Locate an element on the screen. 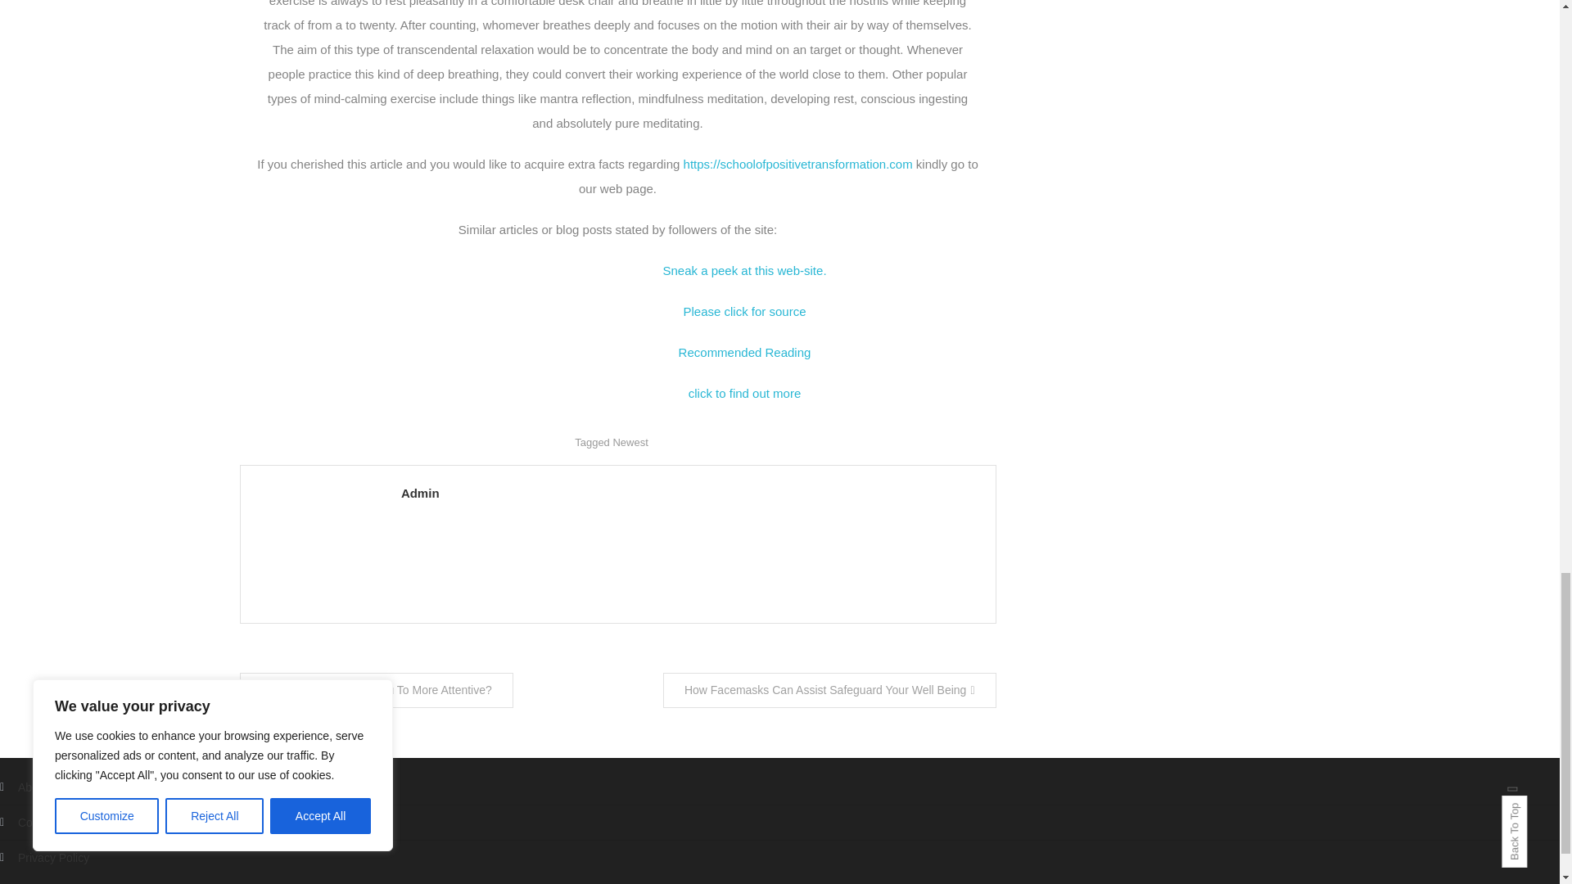 This screenshot has width=1572, height=884. Newest is located at coordinates (630, 442).